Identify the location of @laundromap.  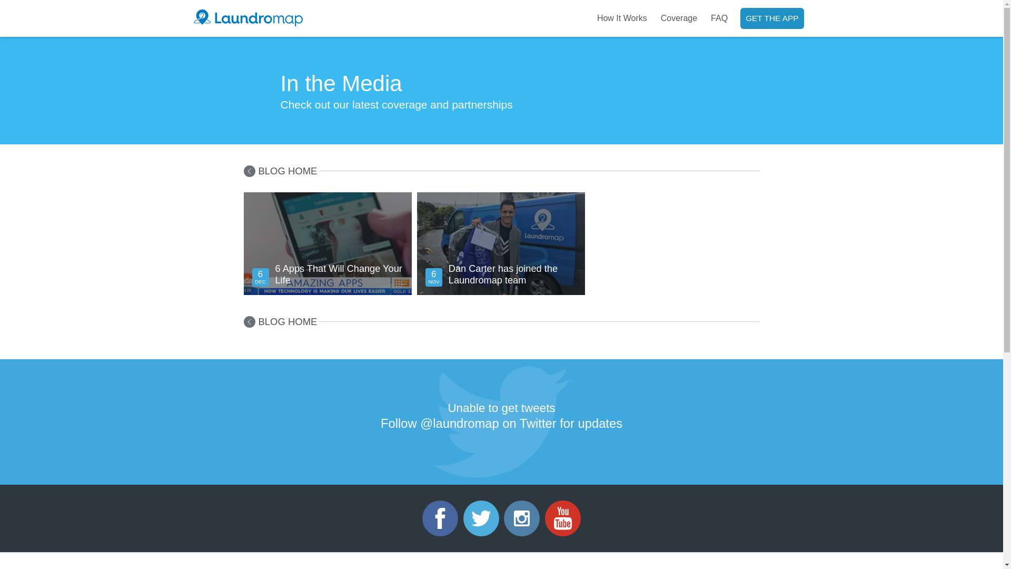
(459, 424).